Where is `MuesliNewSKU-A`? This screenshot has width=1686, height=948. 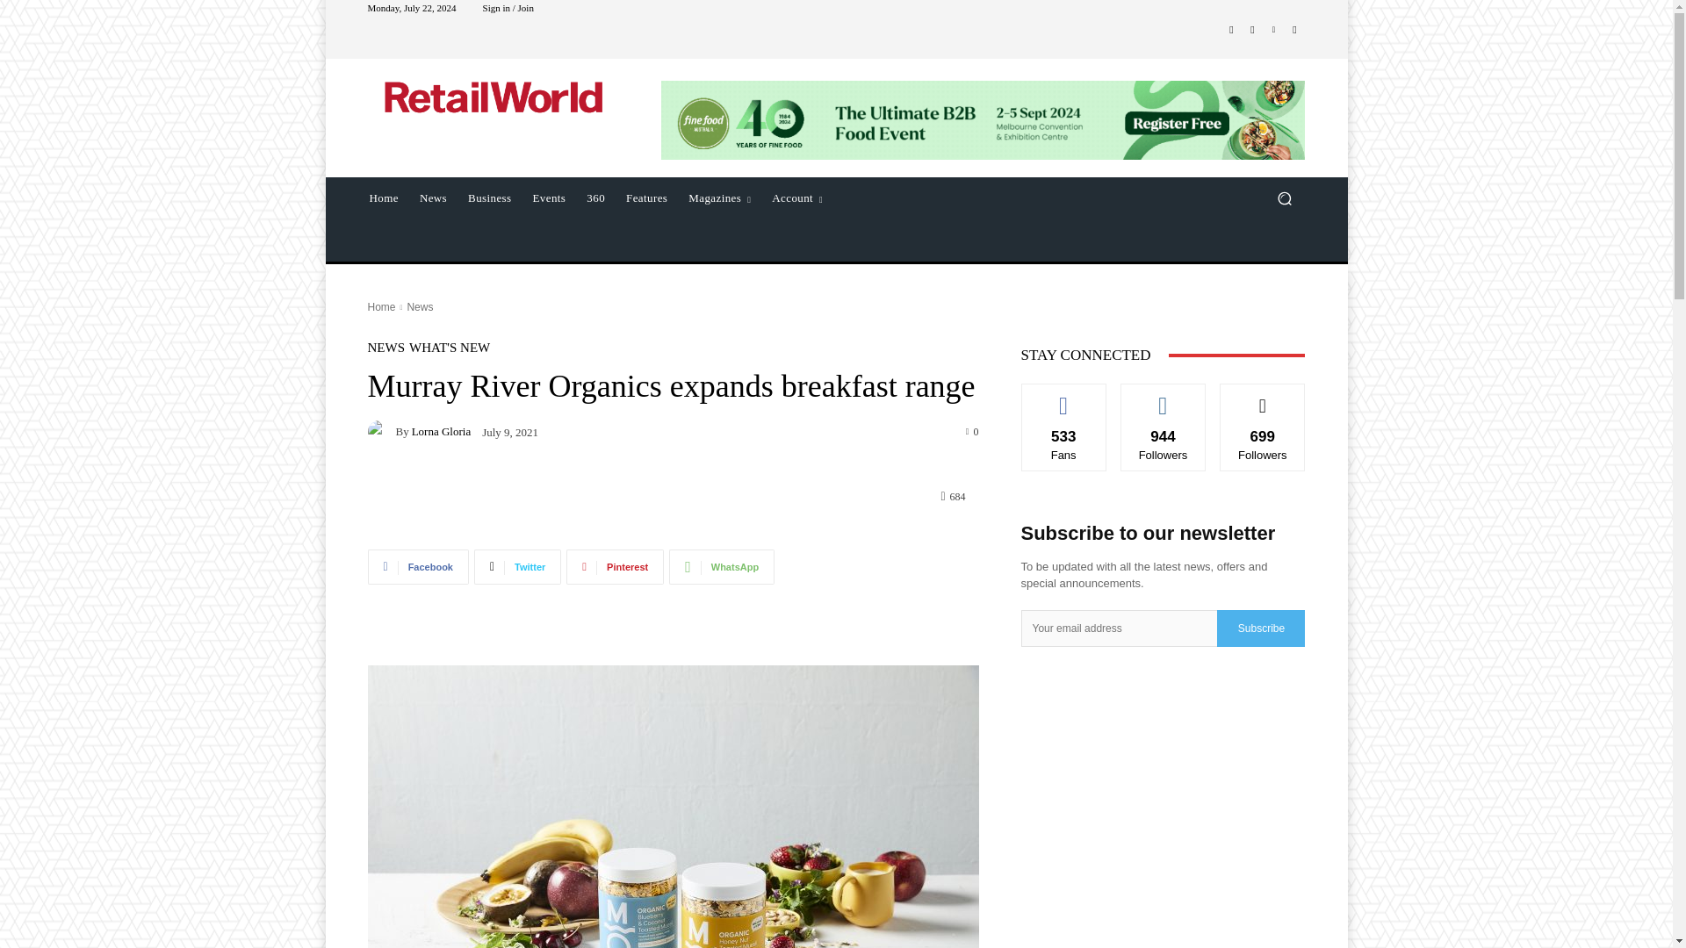
MuesliNewSKU-A is located at coordinates (673, 807).